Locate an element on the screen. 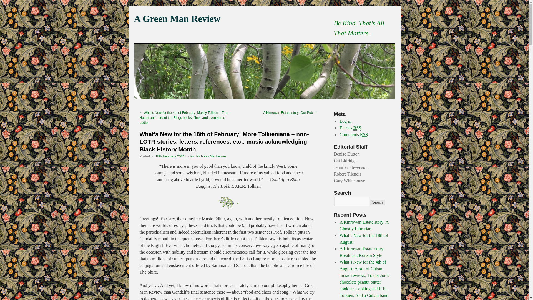  04:00 is located at coordinates (170, 156).